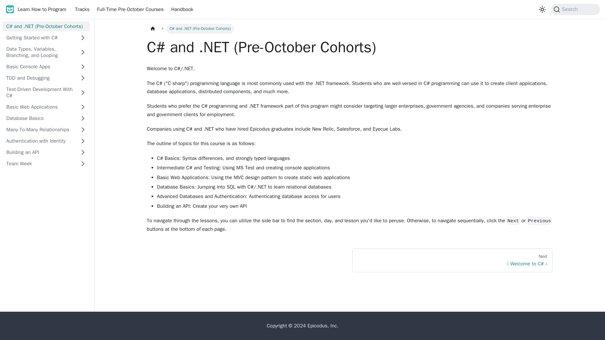 This screenshot has height=340, width=605. I want to click on Basic Console Apps, so click(46, 66).